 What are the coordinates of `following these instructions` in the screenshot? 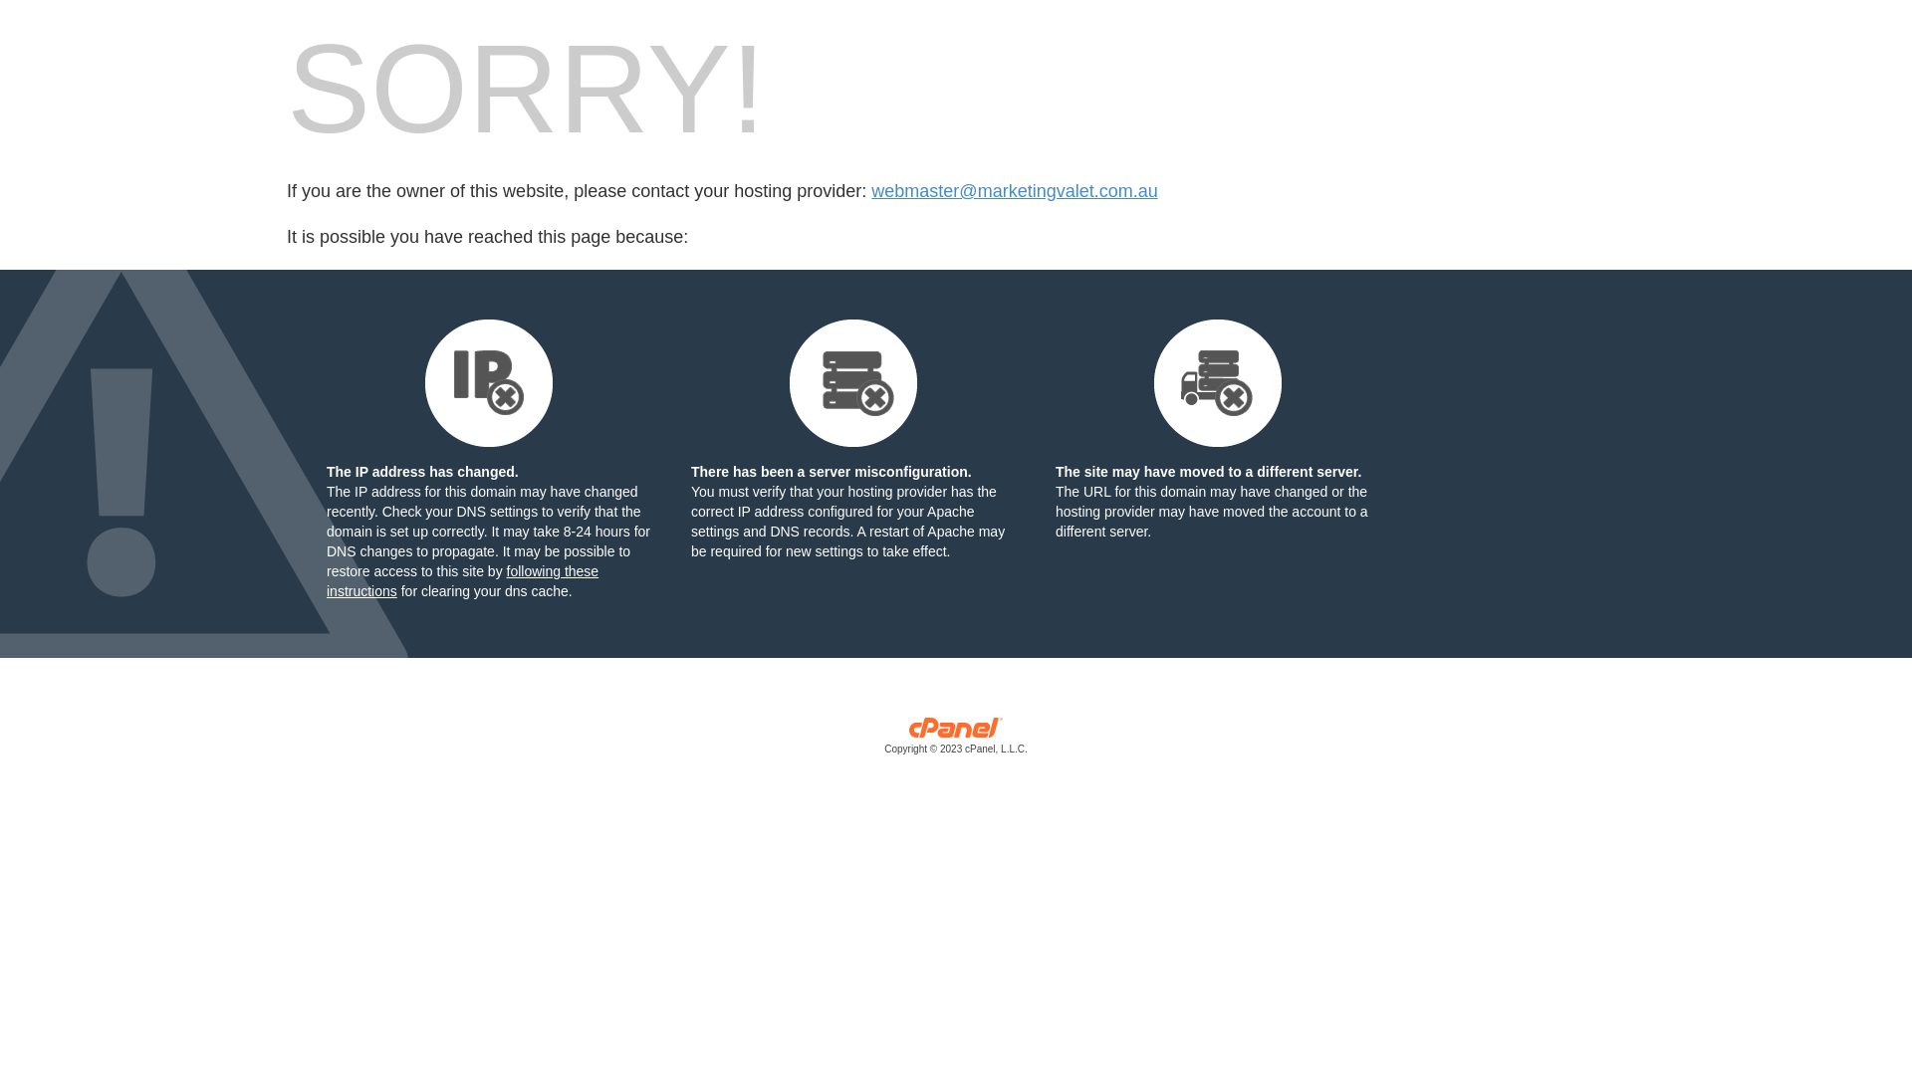 It's located at (462, 581).